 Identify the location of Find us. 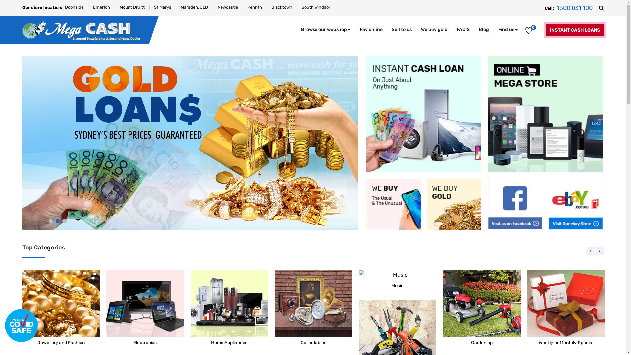
(508, 30).